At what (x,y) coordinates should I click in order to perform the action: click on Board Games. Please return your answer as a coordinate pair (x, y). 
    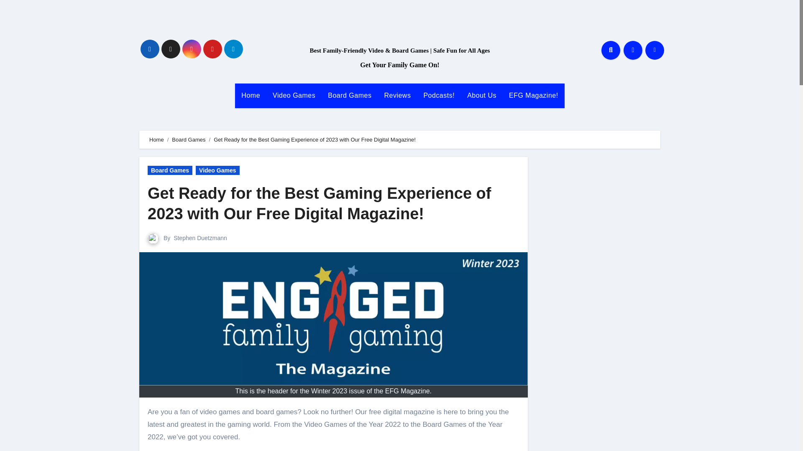
    Looking at the image, I should click on (170, 170).